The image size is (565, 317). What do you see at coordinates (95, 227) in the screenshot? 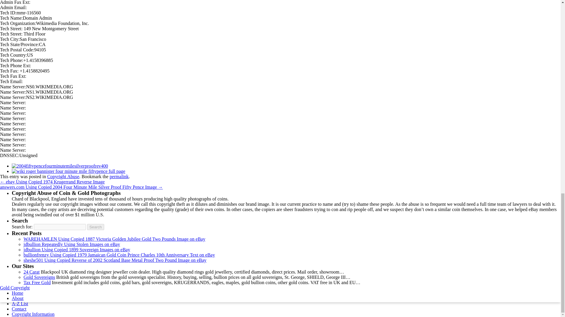
I see `Search` at bounding box center [95, 227].